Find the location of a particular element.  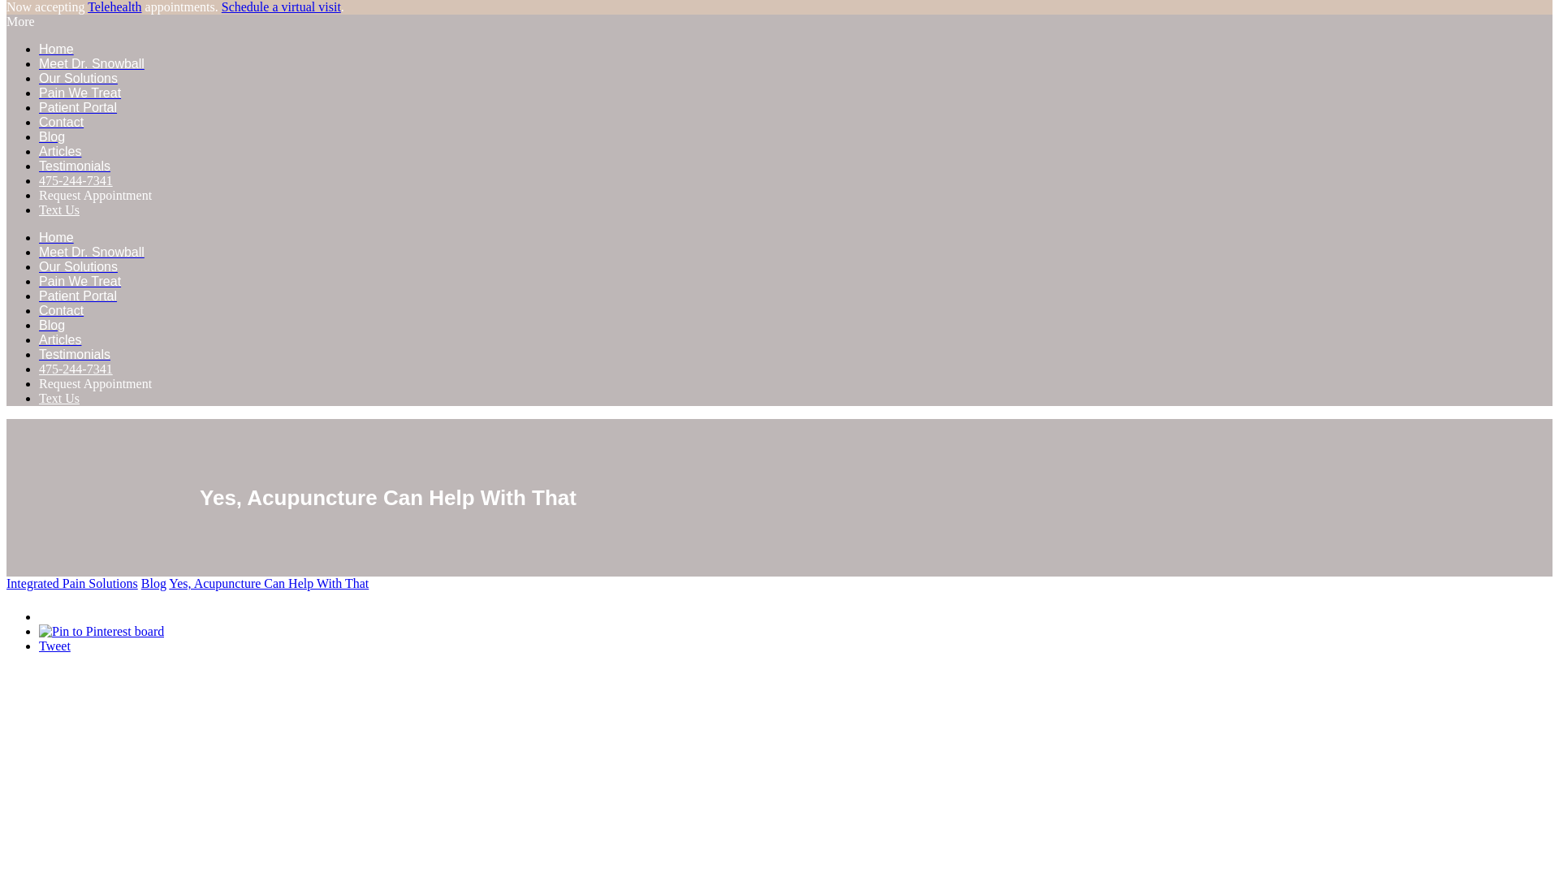

Schedule a virtual visit is located at coordinates (281, 6).